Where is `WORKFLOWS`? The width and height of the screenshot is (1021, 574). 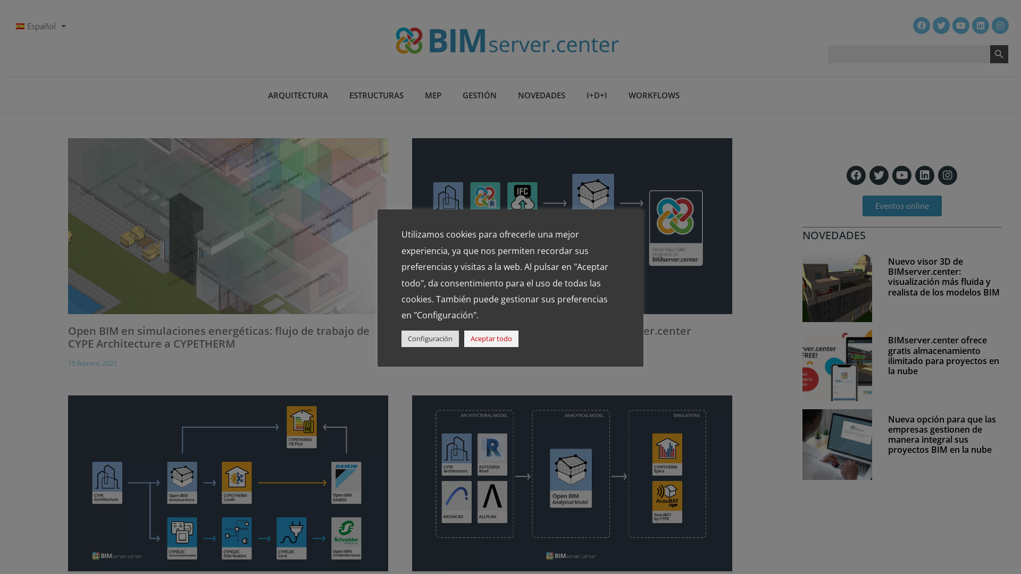
WORKFLOWS is located at coordinates (654, 95).